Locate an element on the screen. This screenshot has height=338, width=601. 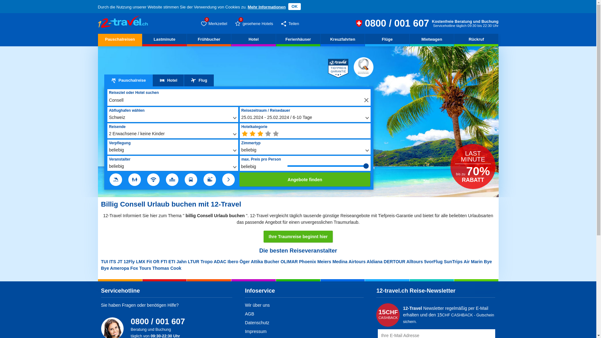
Thomas Cook is located at coordinates (167, 268).